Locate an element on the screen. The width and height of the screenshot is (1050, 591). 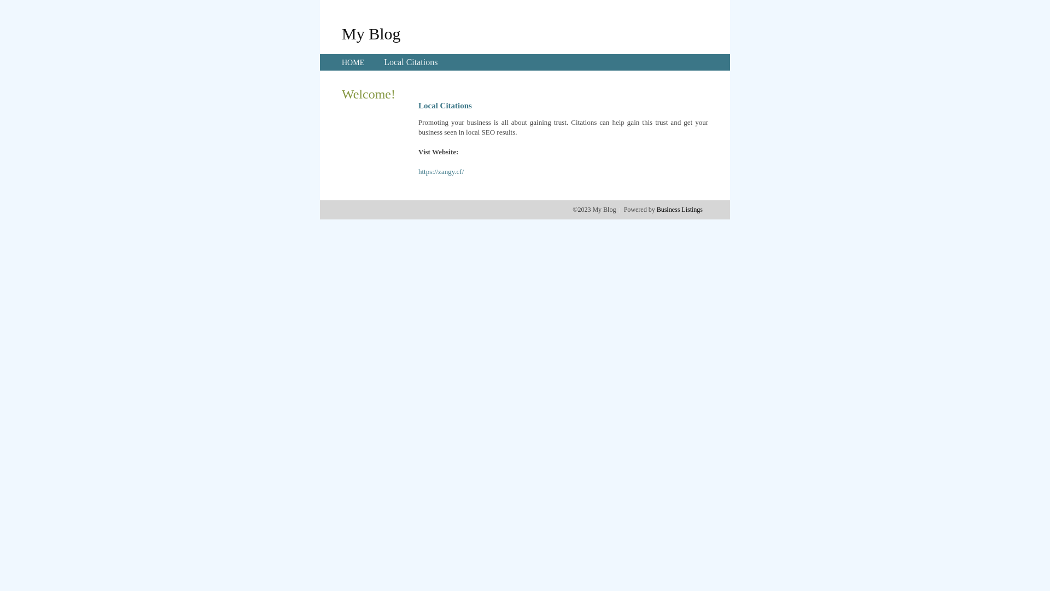
Local Citations is located at coordinates (411, 62).